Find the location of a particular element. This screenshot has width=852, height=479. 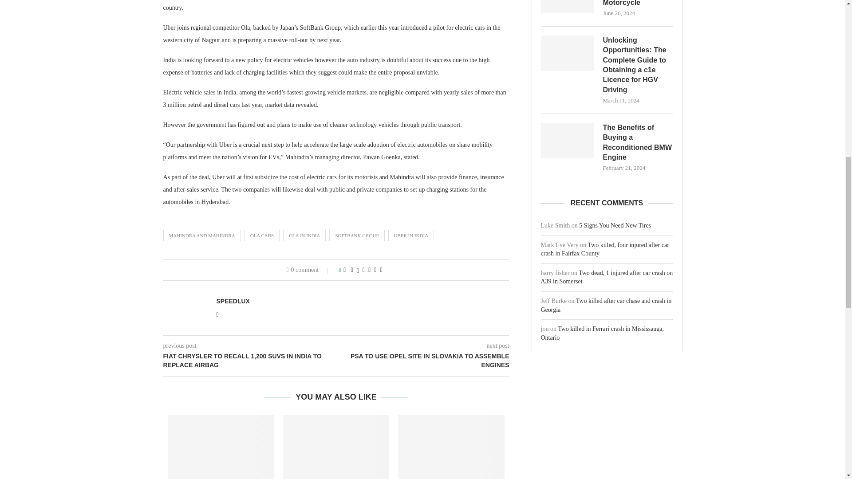

SOFTBANK GROUP is located at coordinates (356, 236).